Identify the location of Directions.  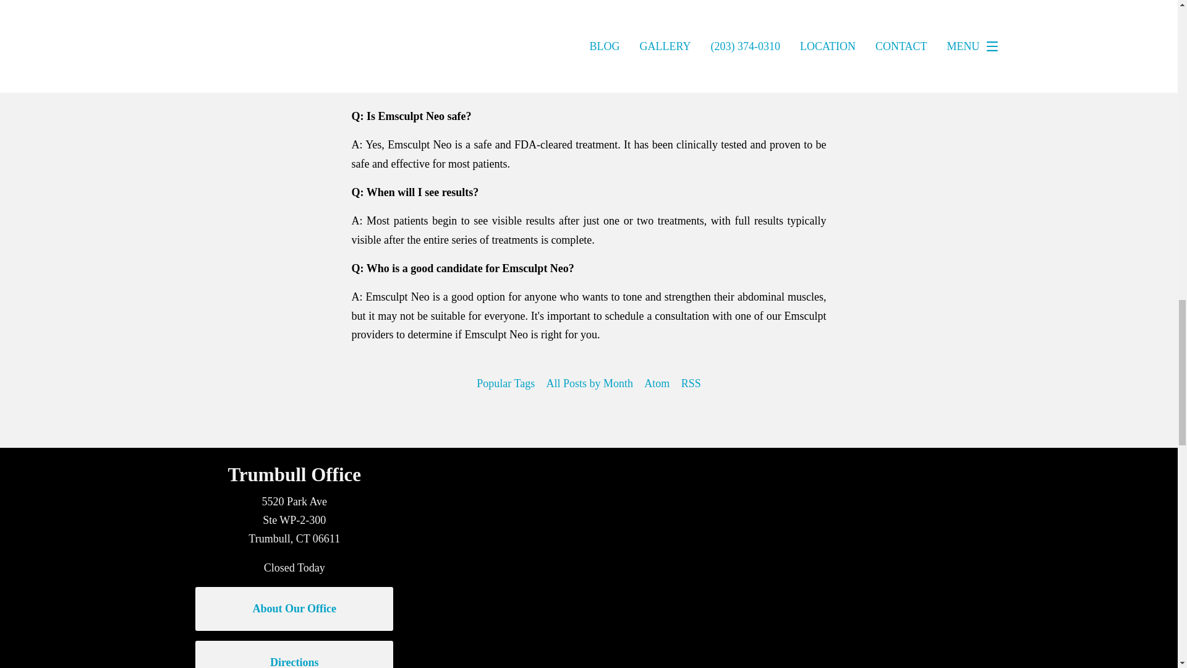
(294, 654).